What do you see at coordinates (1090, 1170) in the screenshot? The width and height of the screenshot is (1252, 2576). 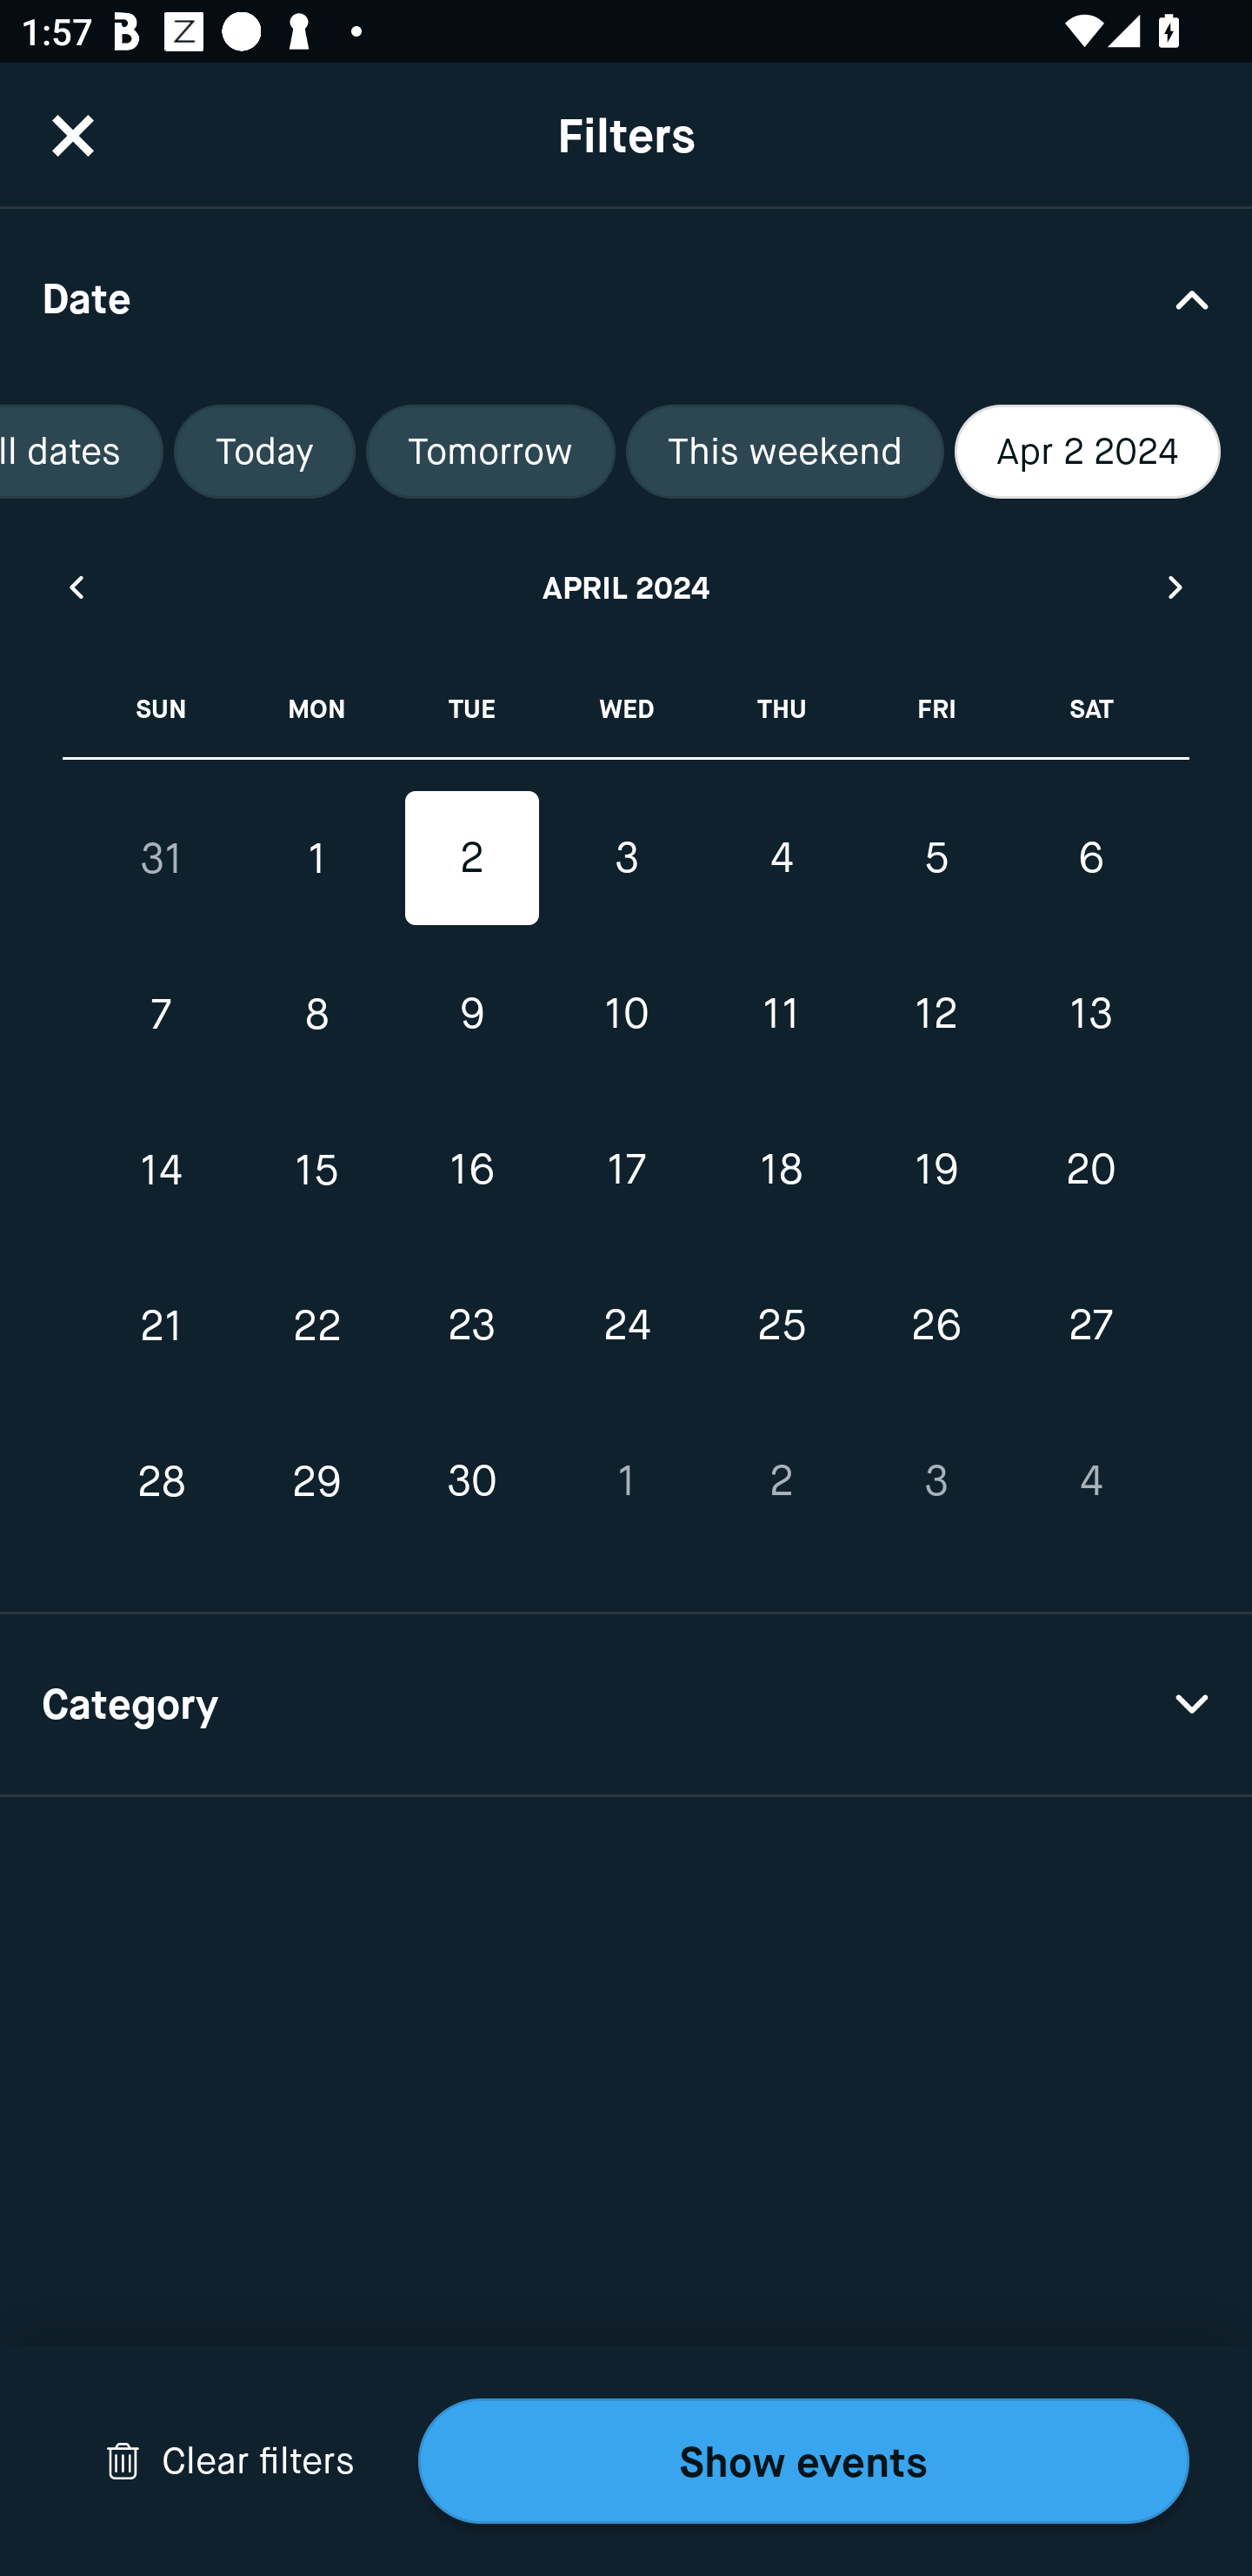 I see `20` at bounding box center [1090, 1170].